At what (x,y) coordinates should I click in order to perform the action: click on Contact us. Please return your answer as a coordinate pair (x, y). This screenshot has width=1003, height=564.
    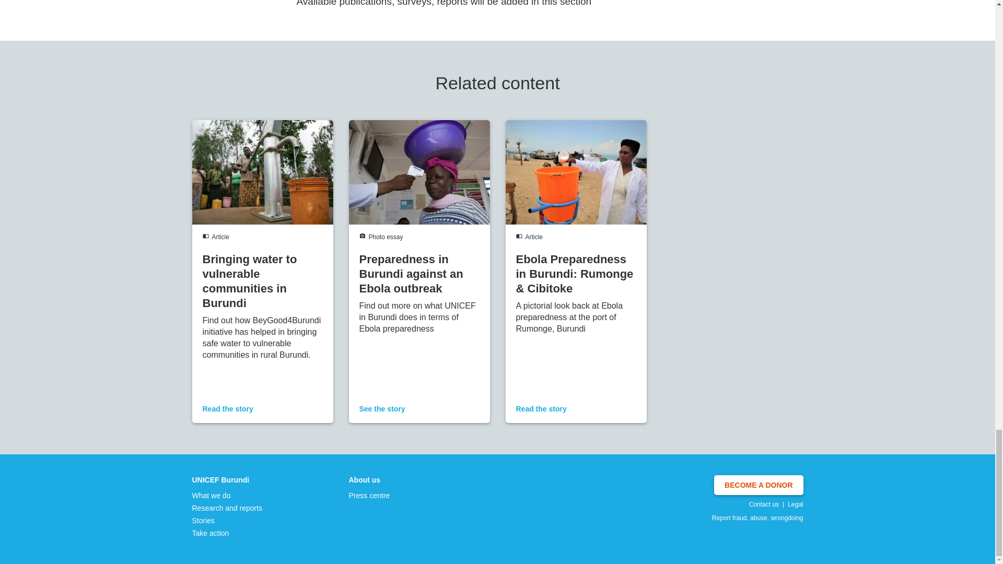
    Looking at the image, I should click on (764, 504).